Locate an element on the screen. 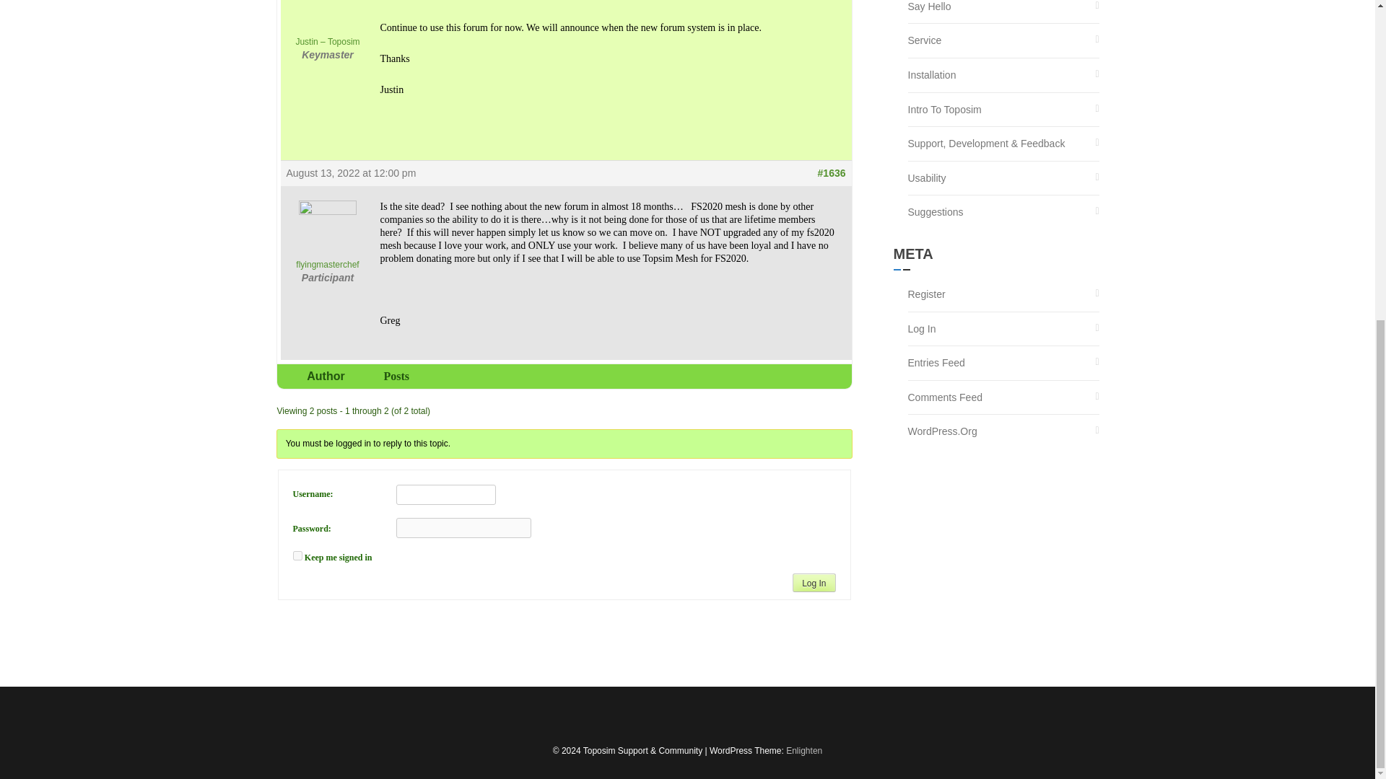  flyingmasterchef is located at coordinates (326, 235).